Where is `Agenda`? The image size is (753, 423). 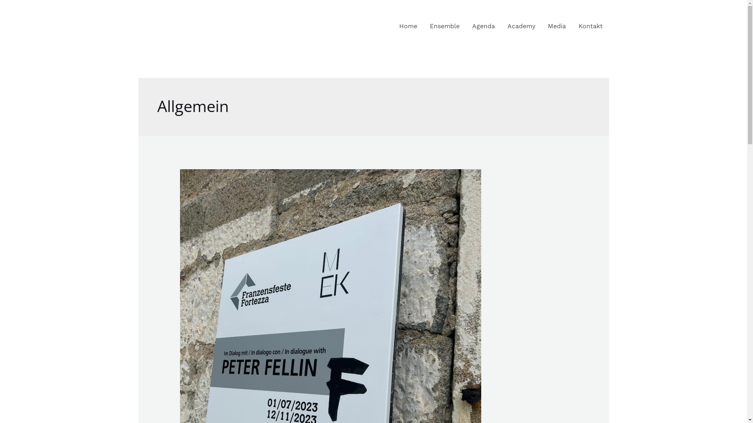 Agenda is located at coordinates (484, 26).